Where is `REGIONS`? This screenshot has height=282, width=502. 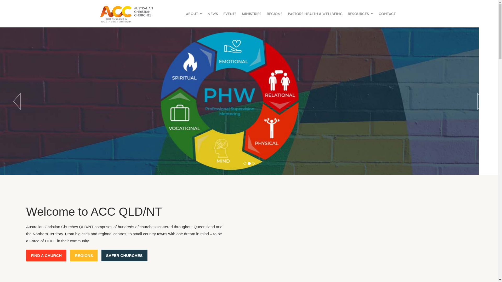 REGIONS is located at coordinates (84, 255).